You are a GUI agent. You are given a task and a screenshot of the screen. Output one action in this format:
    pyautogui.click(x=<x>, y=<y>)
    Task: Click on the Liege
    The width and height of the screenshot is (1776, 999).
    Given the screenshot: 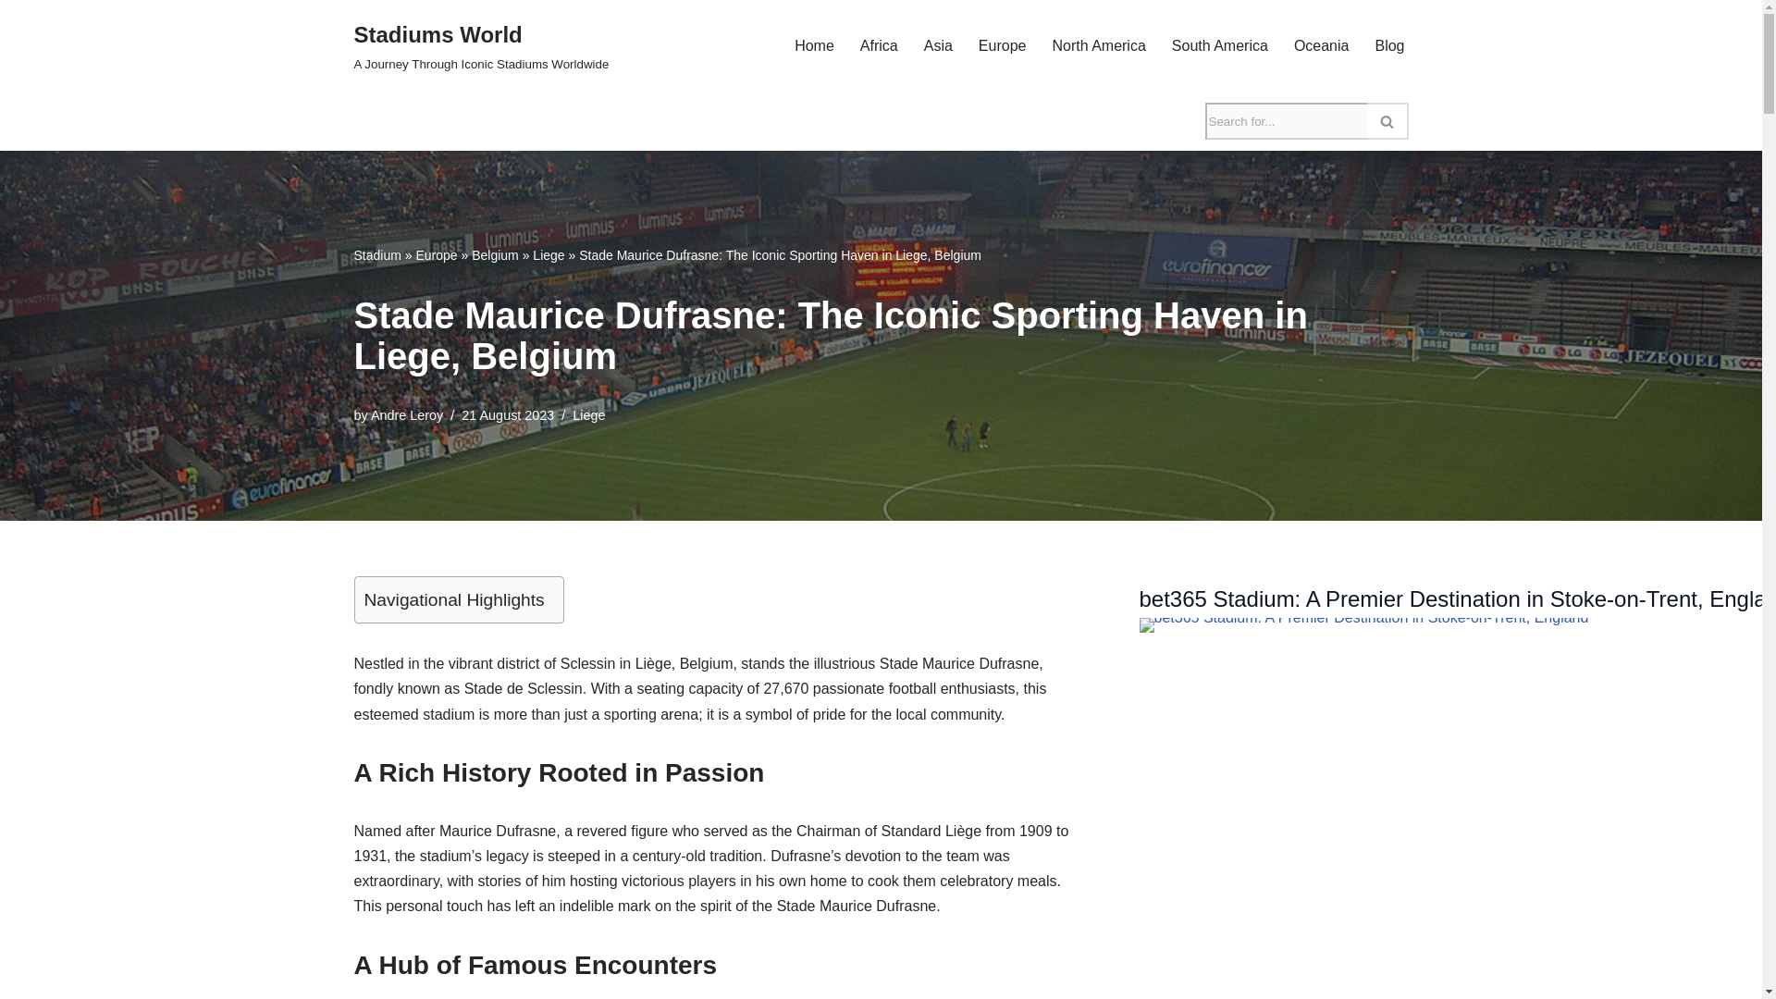 What is the action you would take?
    pyautogui.click(x=14, y=39)
    